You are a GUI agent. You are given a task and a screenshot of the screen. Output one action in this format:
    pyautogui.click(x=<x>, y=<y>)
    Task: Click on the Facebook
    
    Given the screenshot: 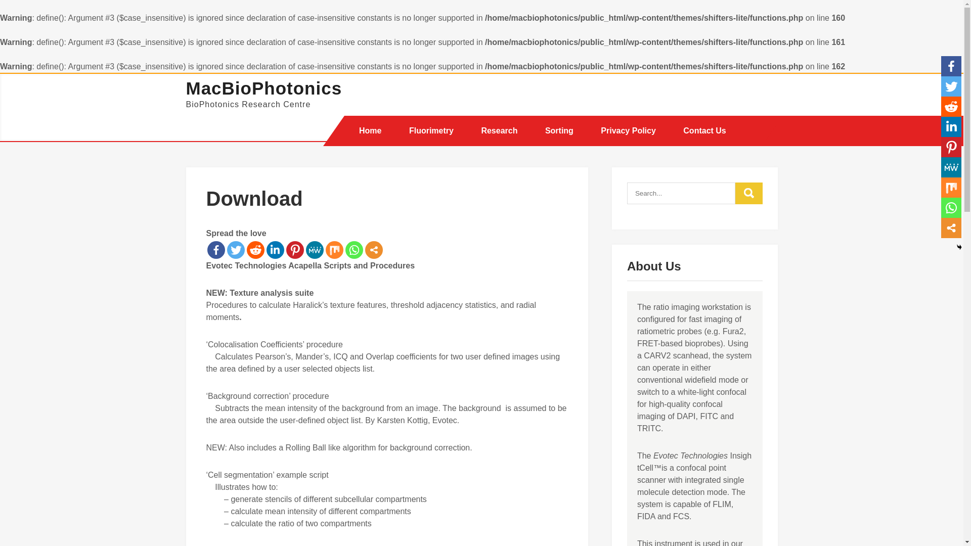 What is the action you would take?
    pyautogui.click(x=216, y=249)
    